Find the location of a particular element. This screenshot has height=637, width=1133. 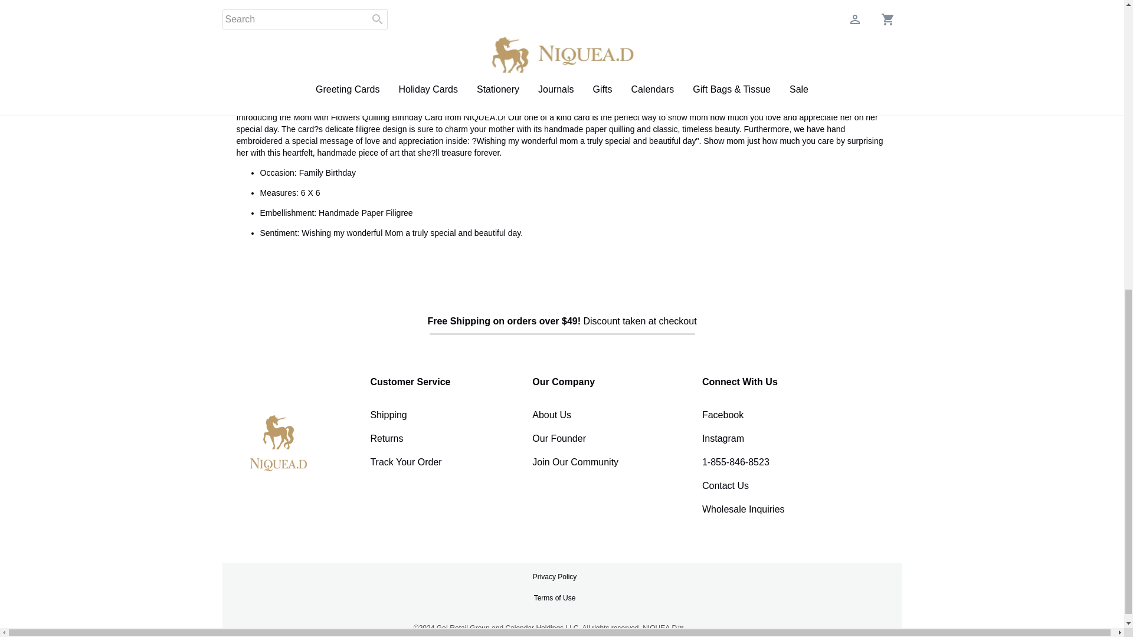

Track Your Order is located at coordinates (388, 415).